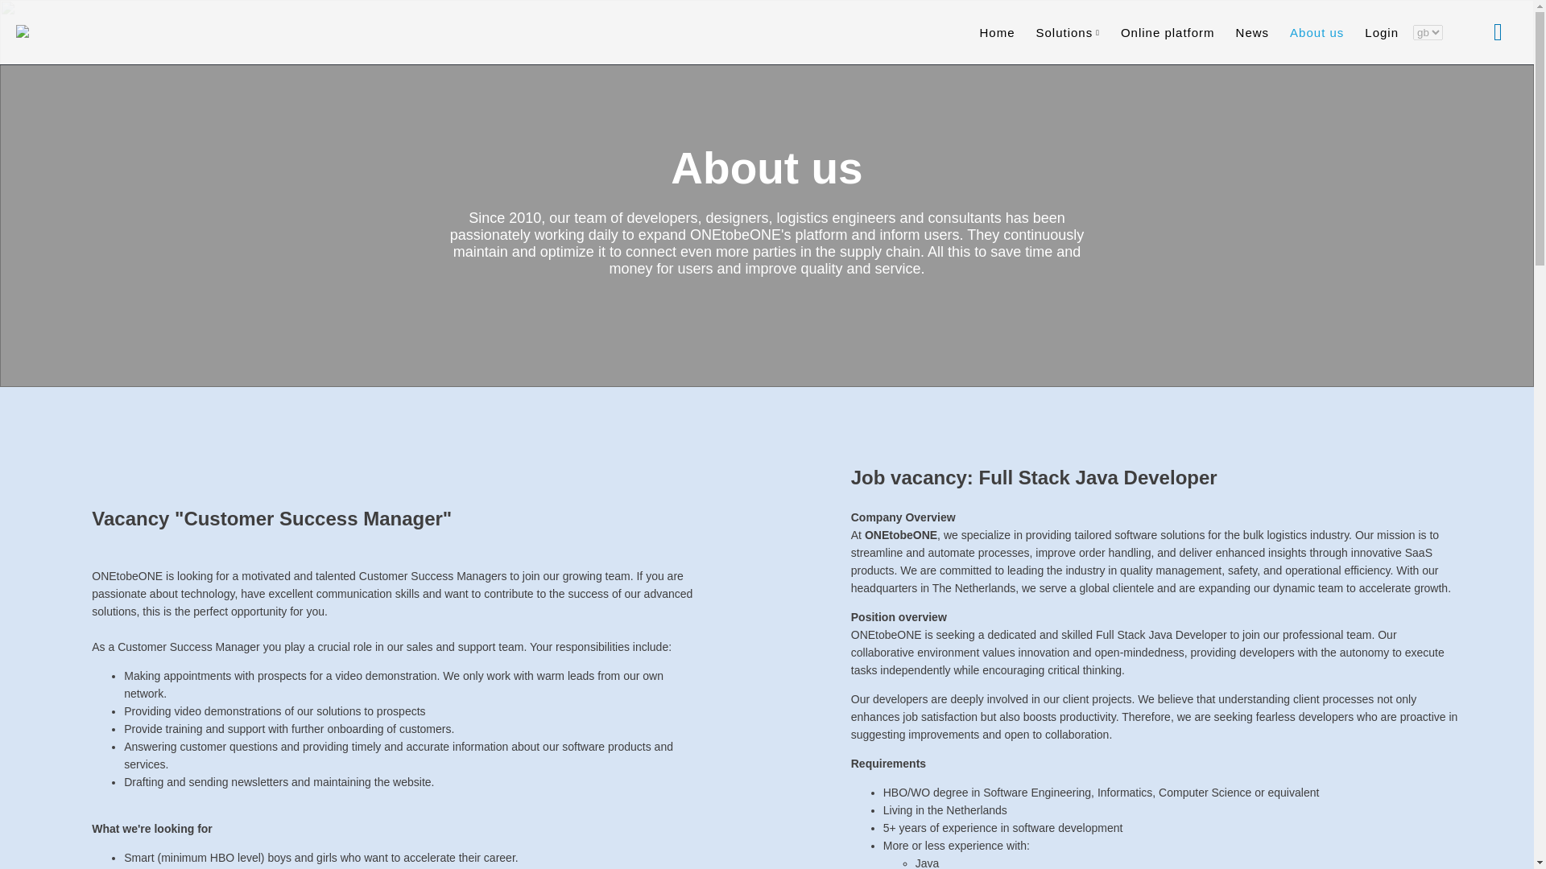 This screenshot has width=1546, height=869. I want to click on Online platform, so click(1168, 32).